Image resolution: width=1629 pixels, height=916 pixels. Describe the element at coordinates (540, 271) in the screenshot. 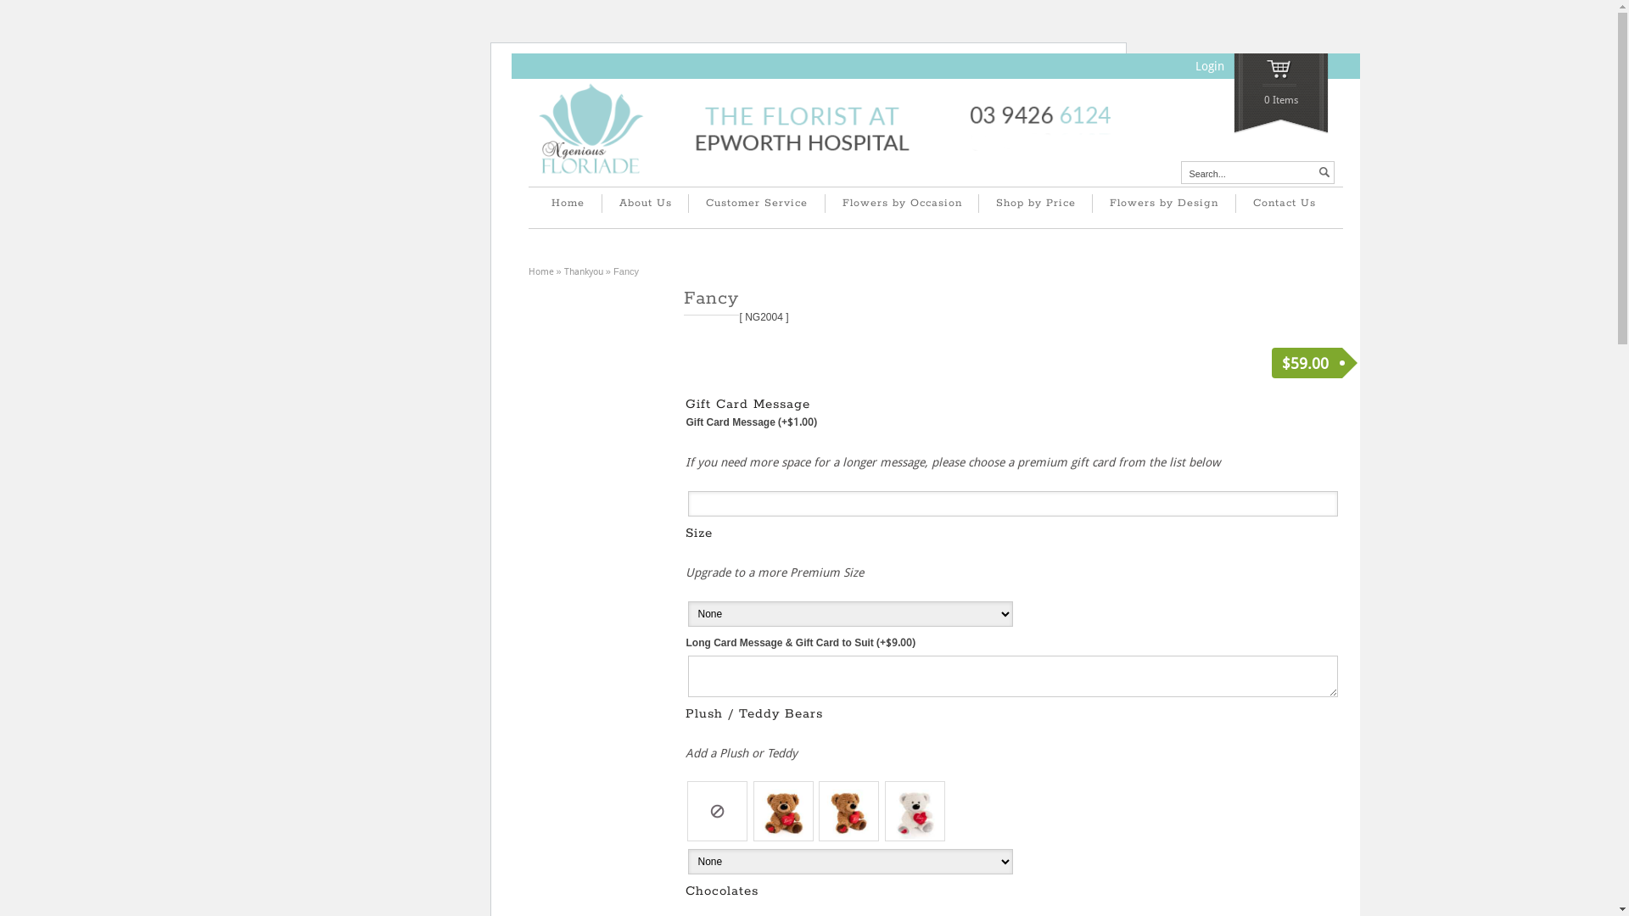

I see `Home` at that location.